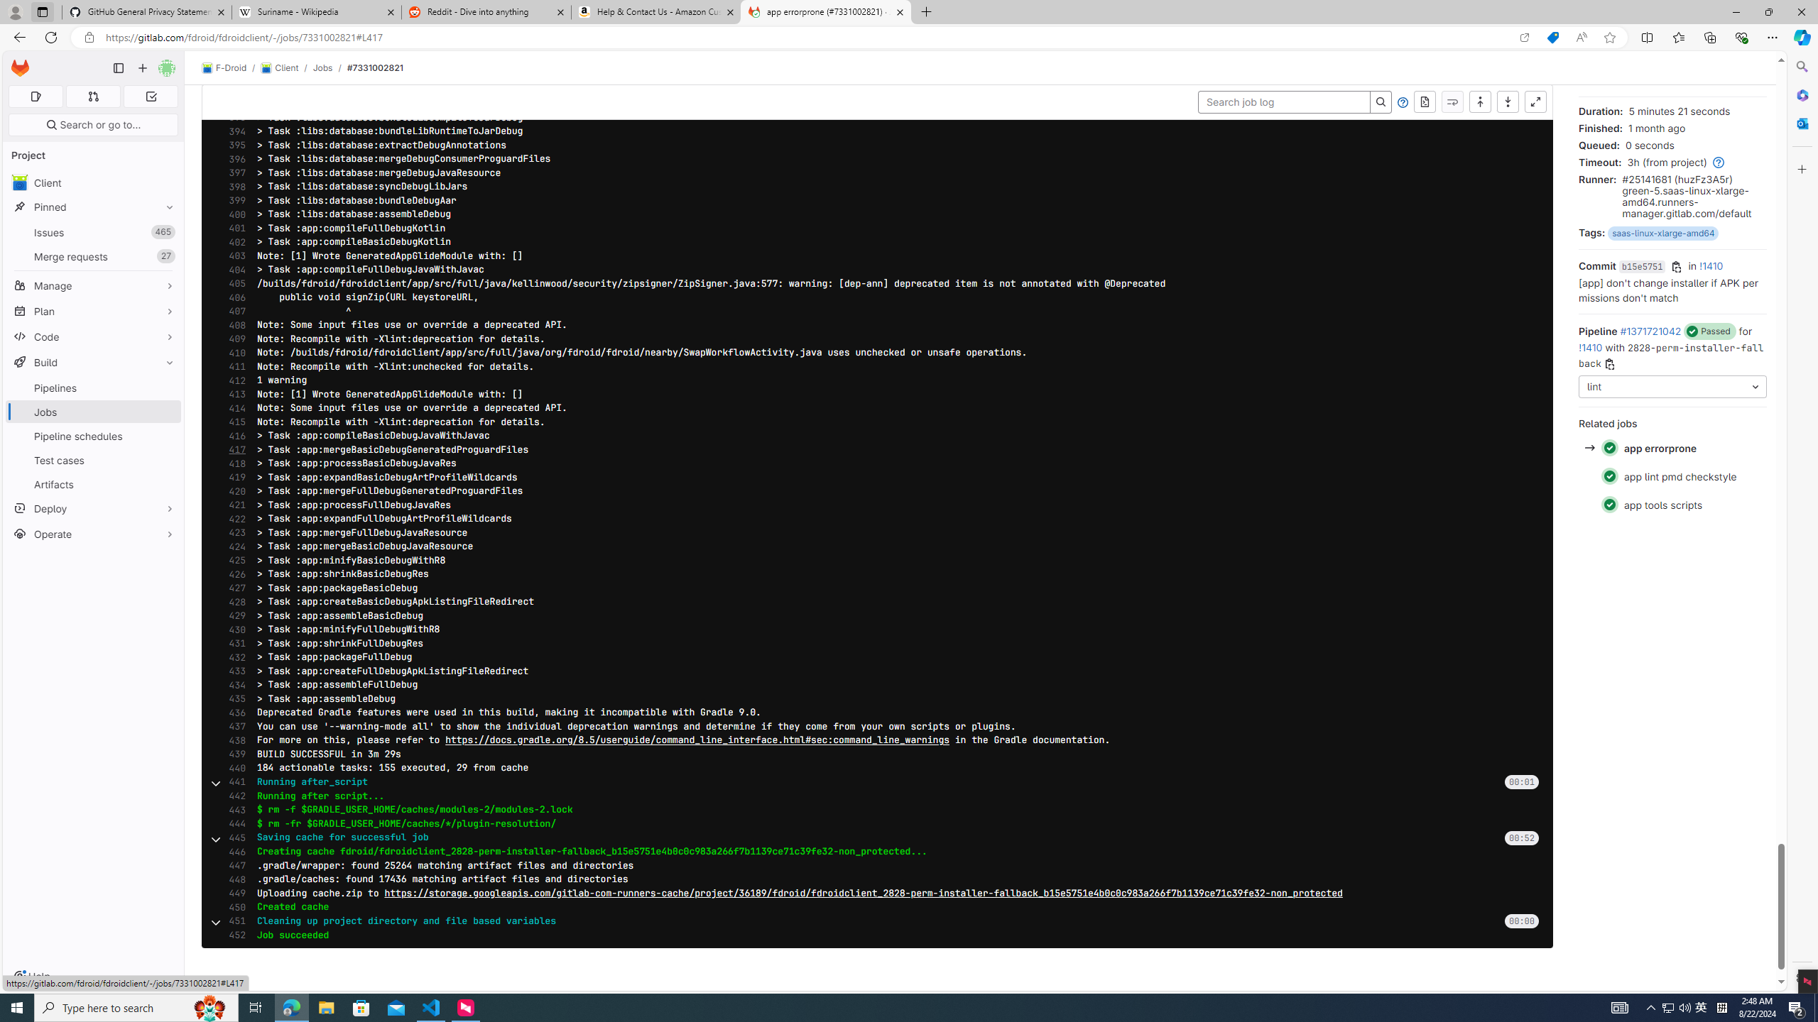 This screenshot has height=1022, width=1818. I want to click on 407, so click(233, 312).